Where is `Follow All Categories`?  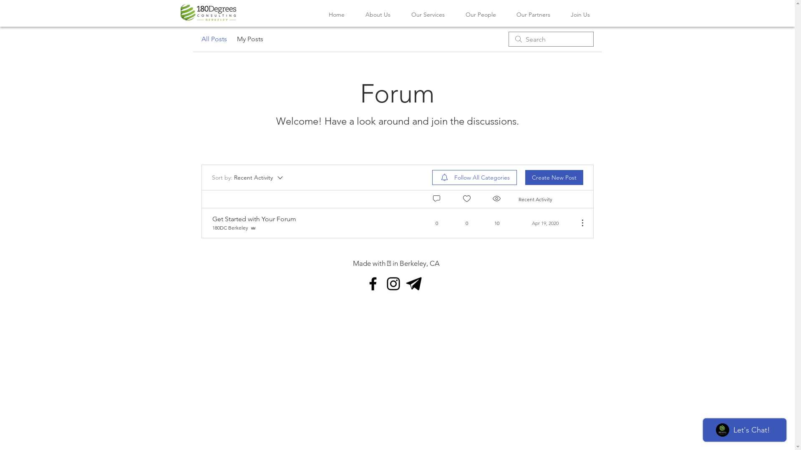
Follow All Categories is located at coordinates (475, 177).